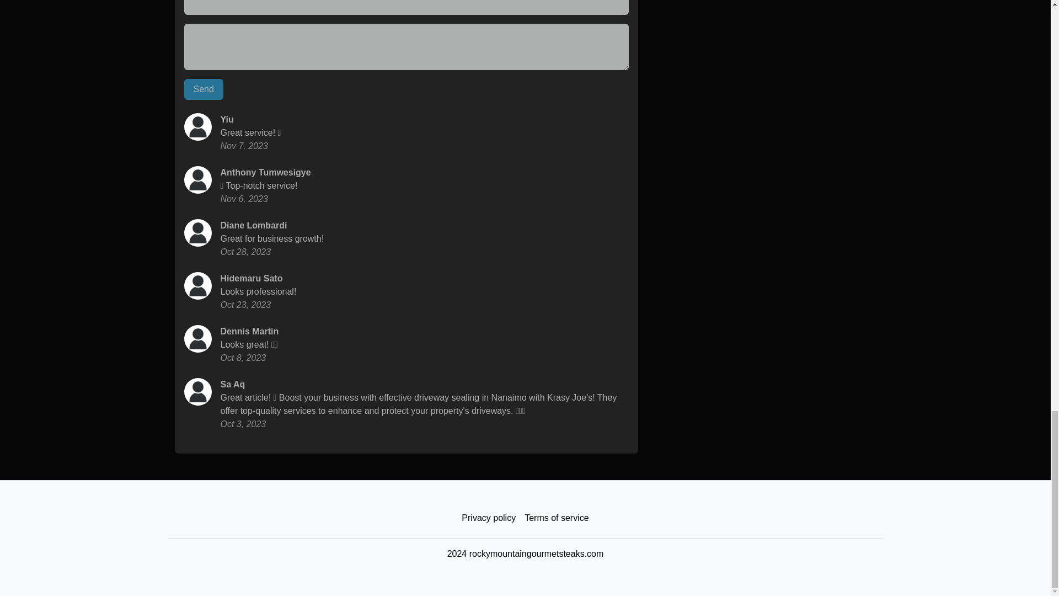 This screenshot has width=1059, height=596. I want to click on Privacy policy, so click(489, 518).